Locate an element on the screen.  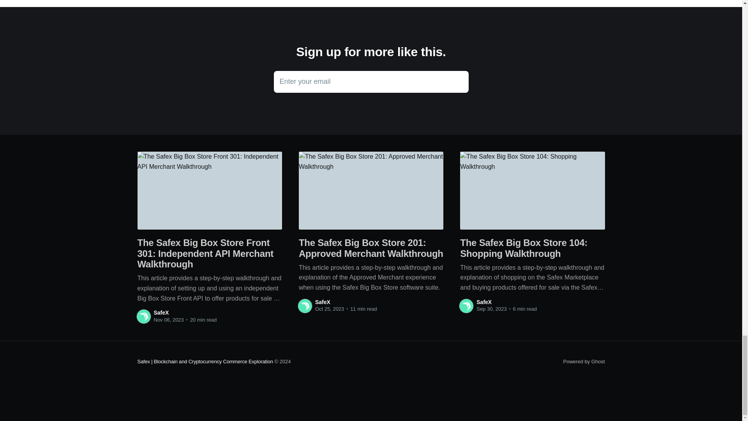
SafeX is located at coordinates (371, 82).